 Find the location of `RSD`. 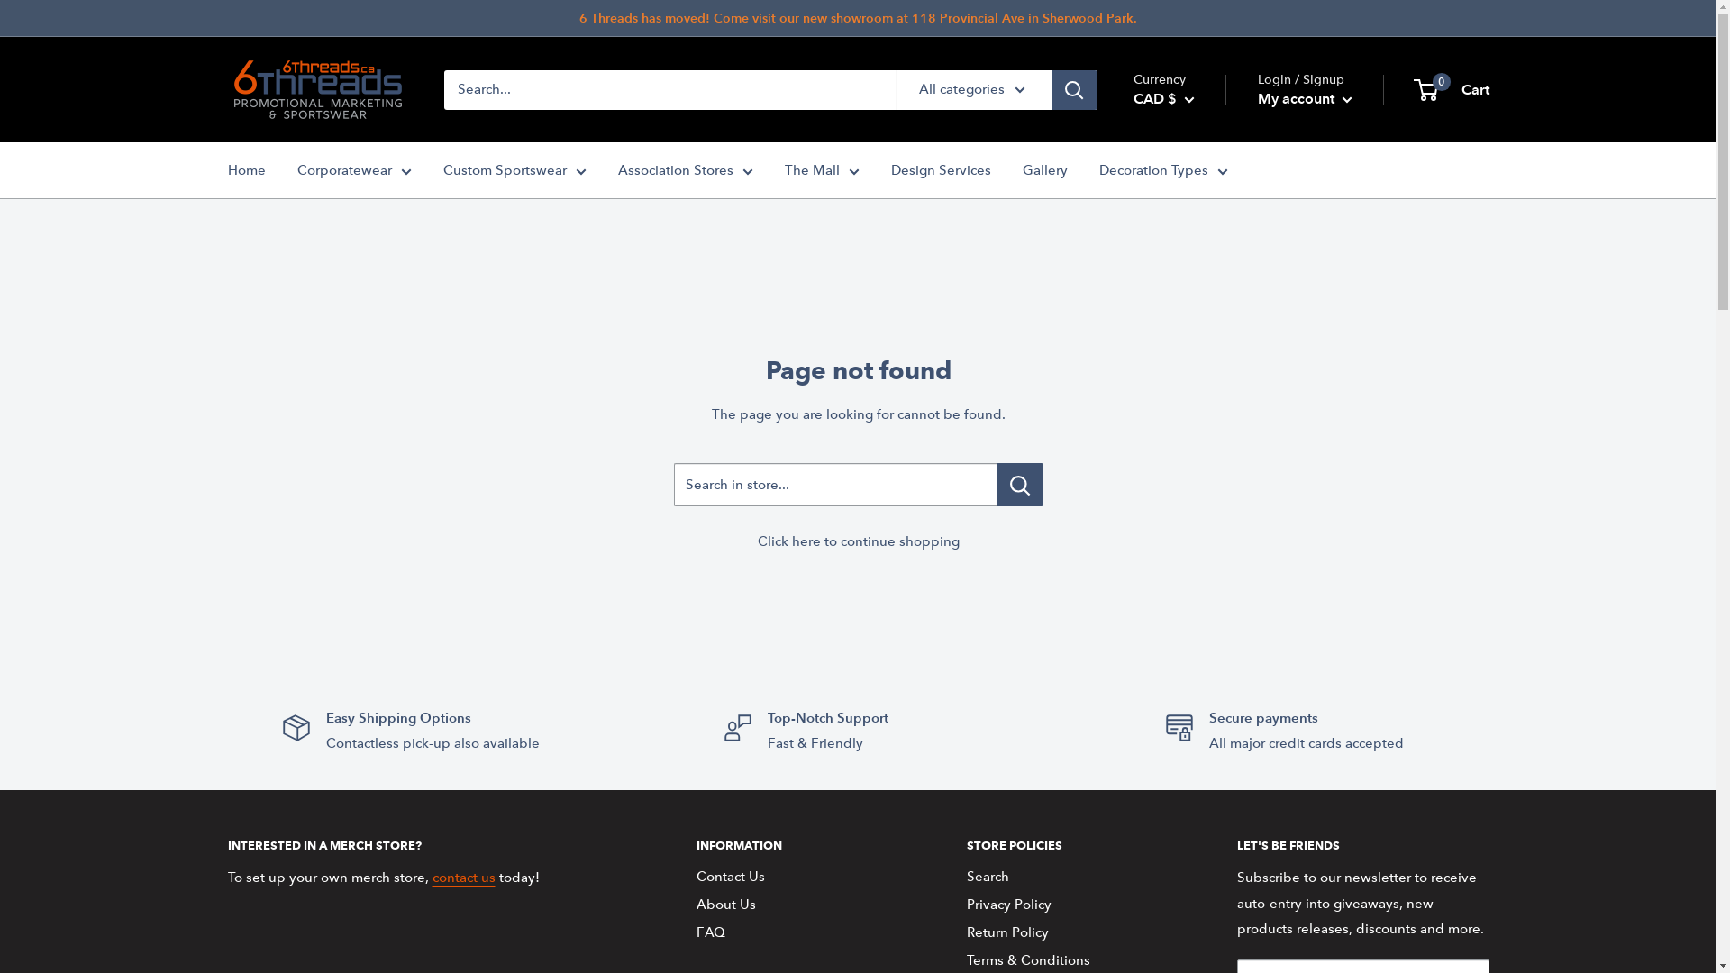

RSD is located at coordinates (276, 338).